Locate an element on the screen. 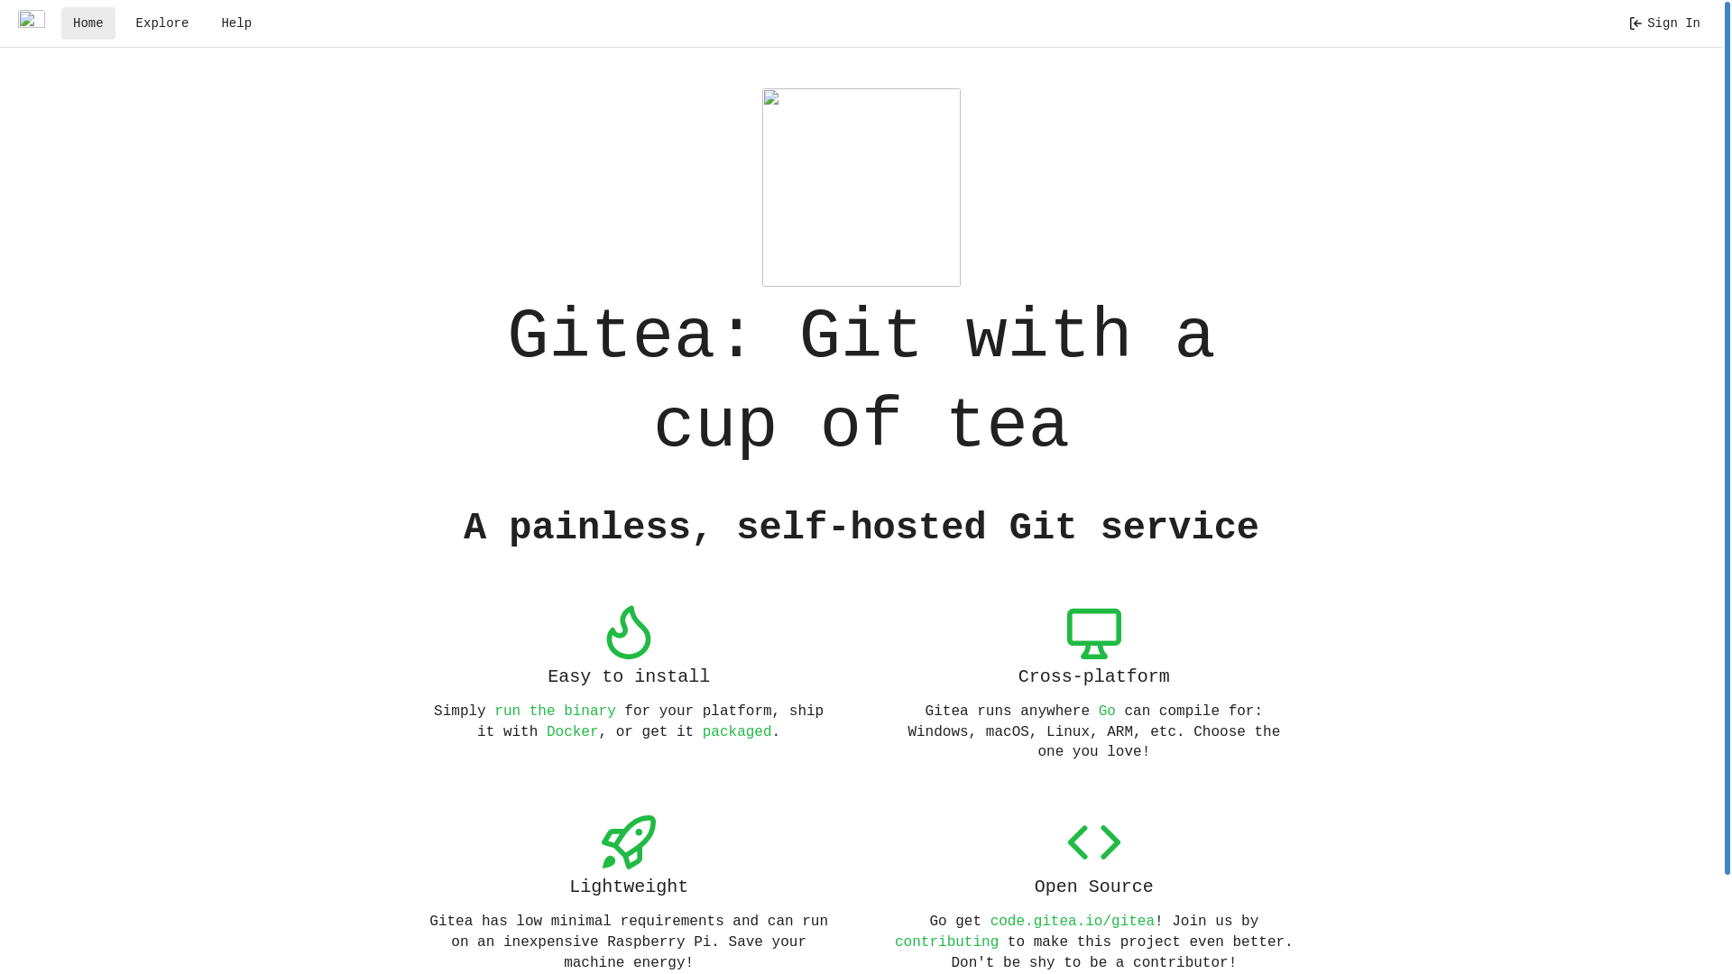 The height and width of the screenshot is (974, 1732). Docker is located at coordinates (573, 732).